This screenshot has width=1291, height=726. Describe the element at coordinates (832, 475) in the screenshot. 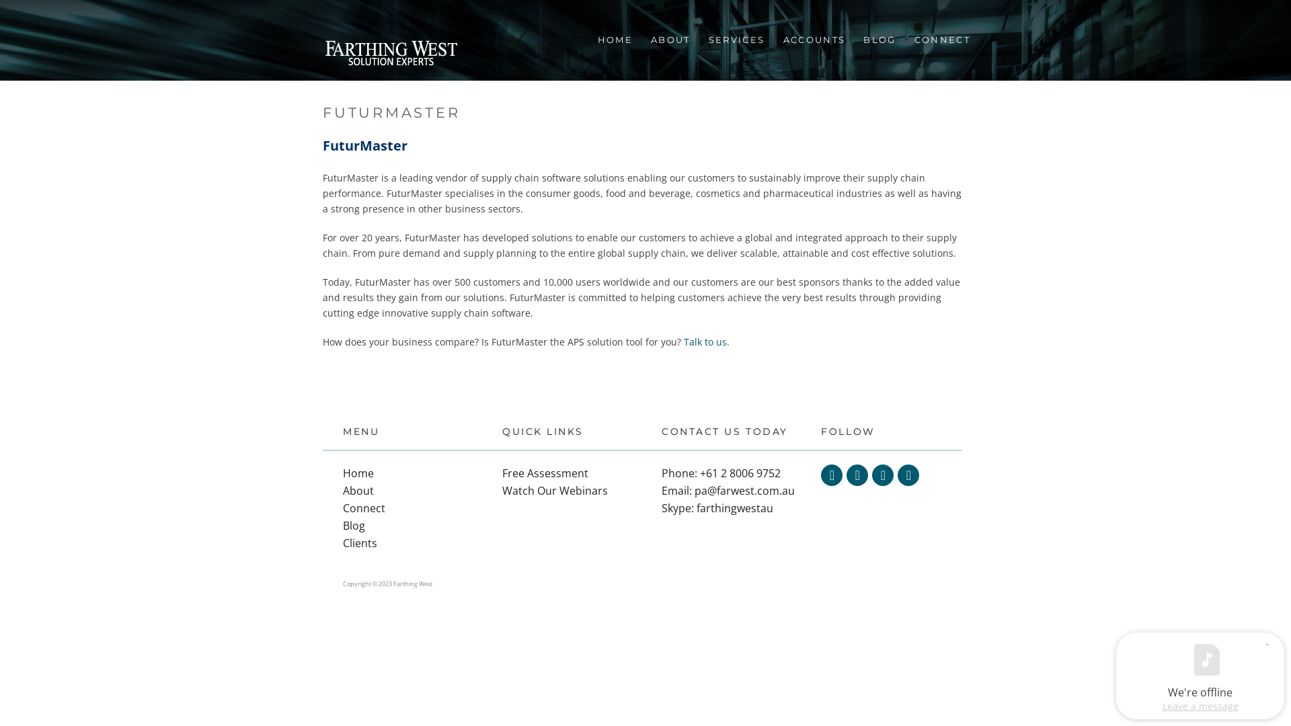

I see `Twitter` at that location.